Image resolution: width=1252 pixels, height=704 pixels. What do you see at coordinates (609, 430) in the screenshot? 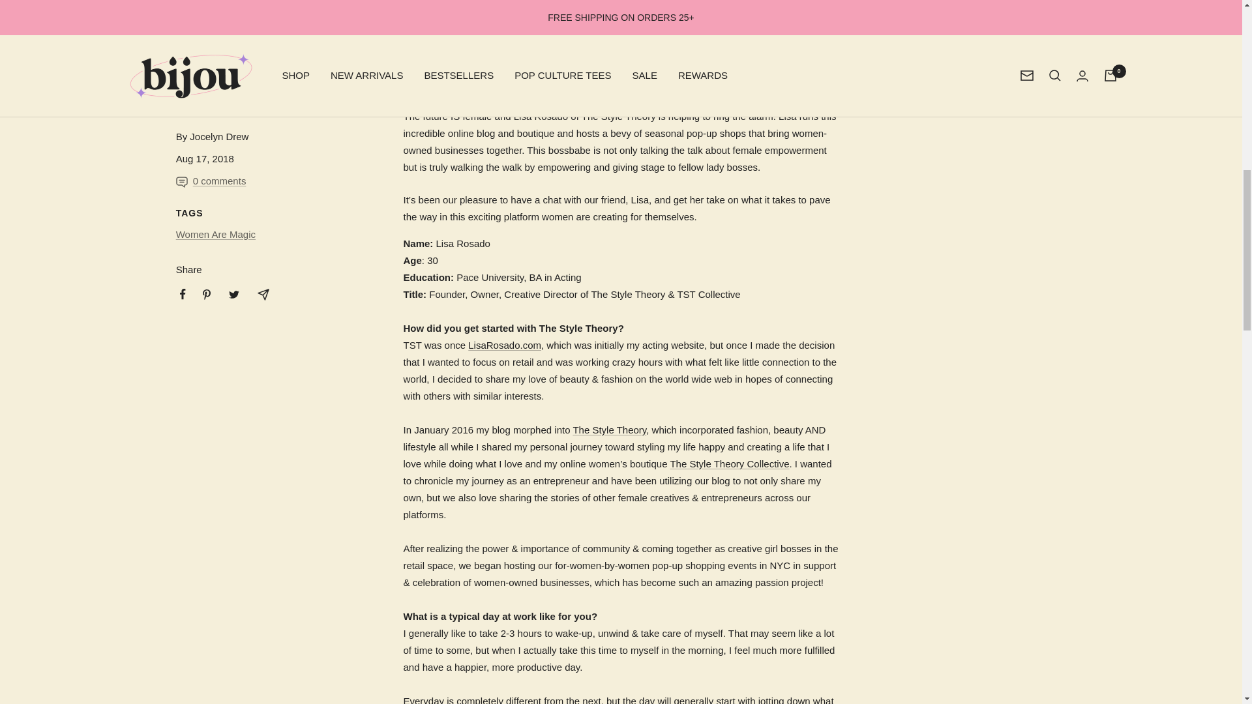
I see `The Style Theory` at bounding box center [609, 430].